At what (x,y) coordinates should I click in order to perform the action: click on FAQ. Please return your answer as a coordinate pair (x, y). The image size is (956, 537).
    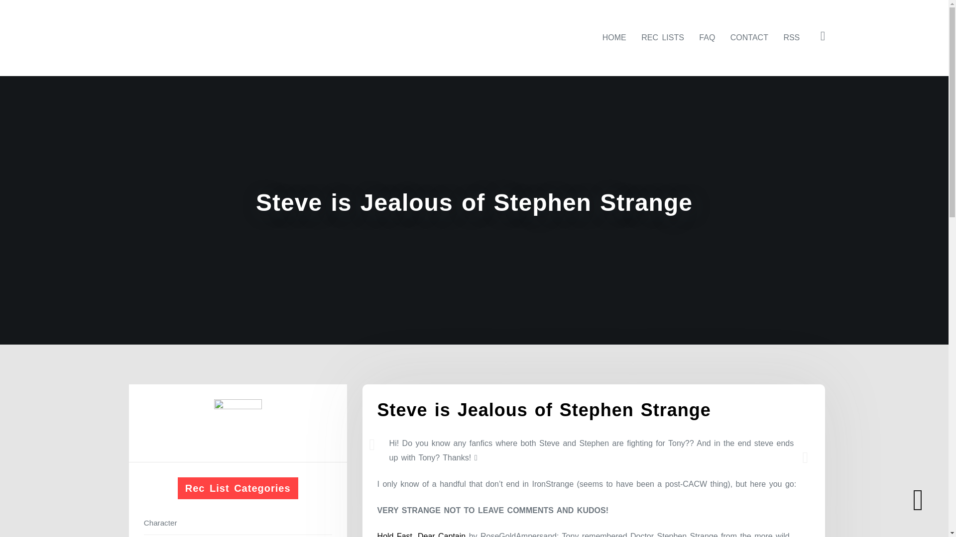
    Looking at the image, I should click on (707, 37).